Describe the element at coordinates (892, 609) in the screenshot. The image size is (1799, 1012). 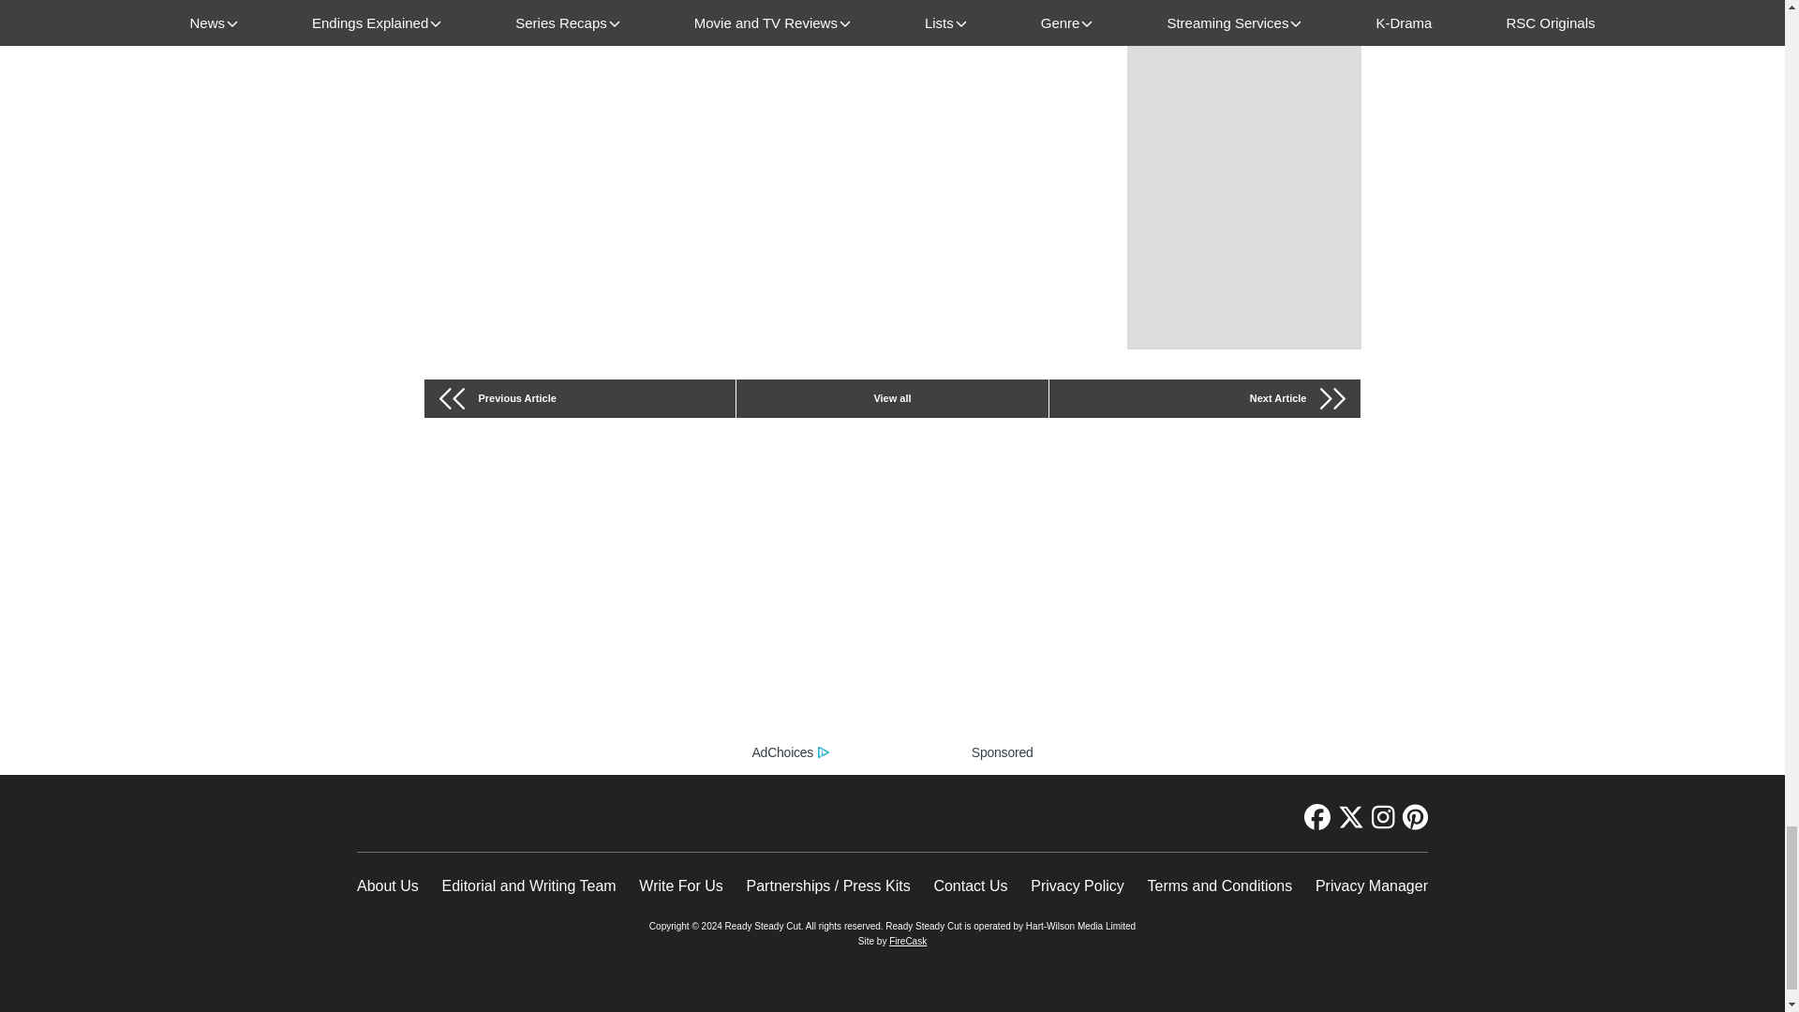
I see `ad content` at that location.